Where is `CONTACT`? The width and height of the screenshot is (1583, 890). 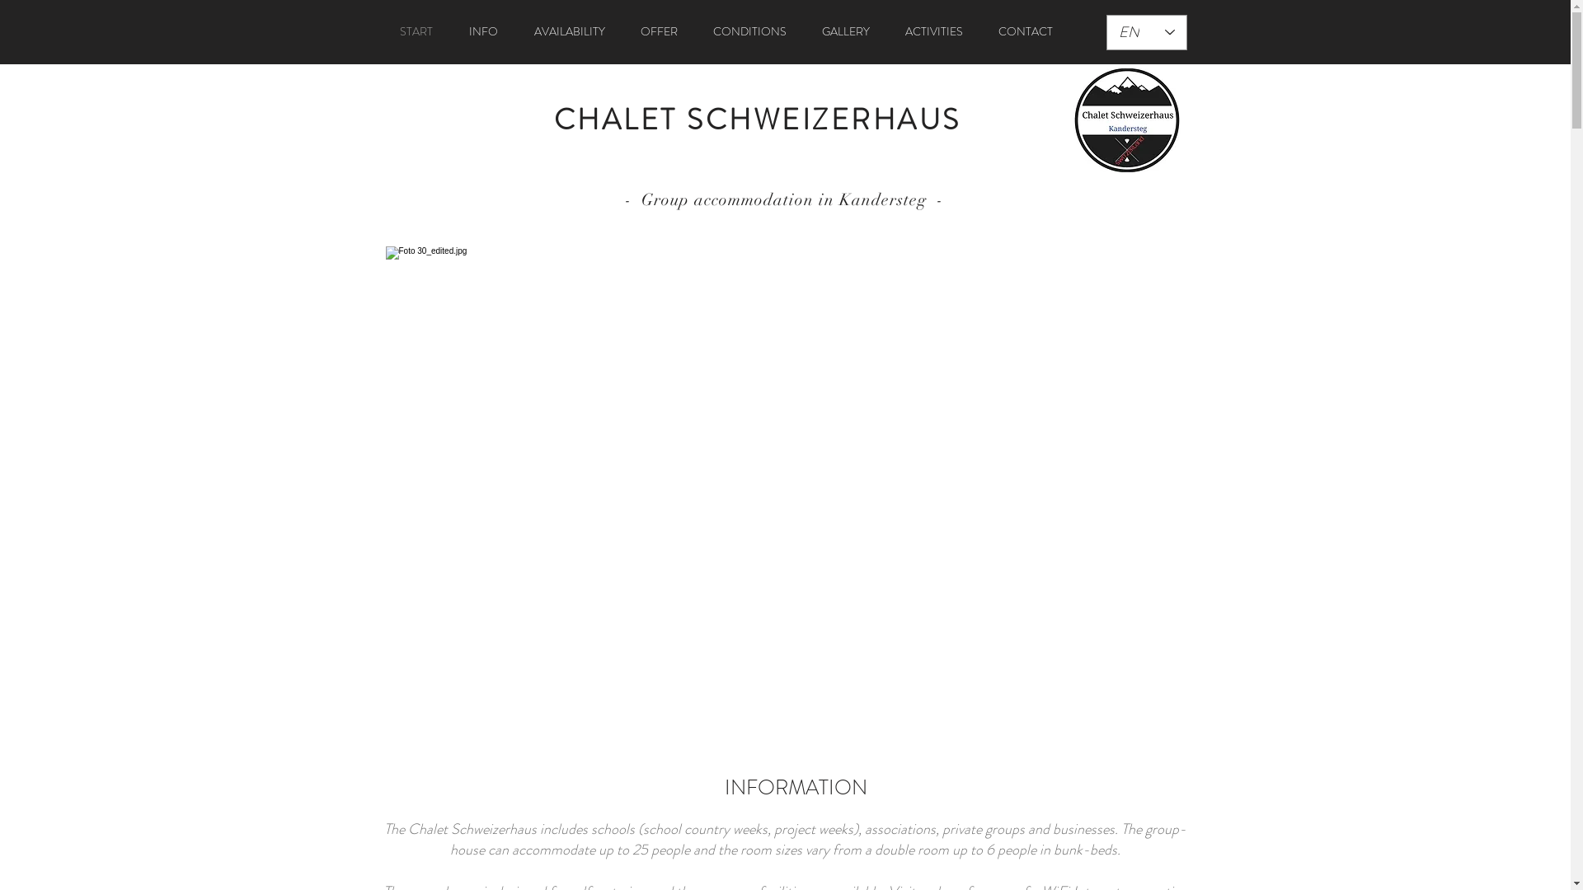 CONTACT is located at coordinates (1026, 31).